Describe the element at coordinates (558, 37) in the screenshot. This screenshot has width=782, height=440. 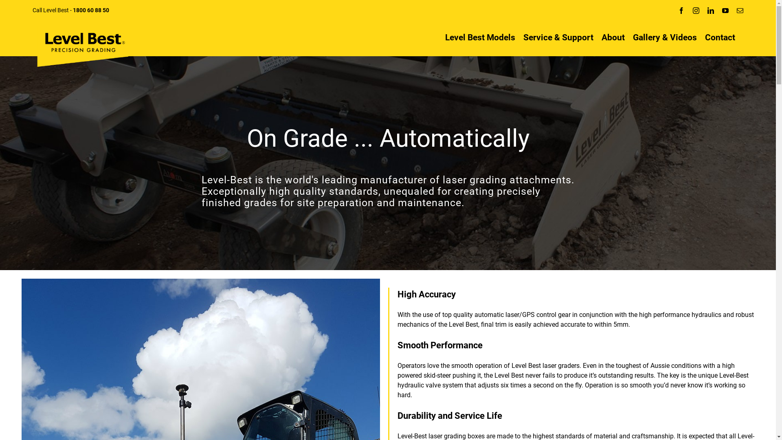
I see `Service & Support` at that location.